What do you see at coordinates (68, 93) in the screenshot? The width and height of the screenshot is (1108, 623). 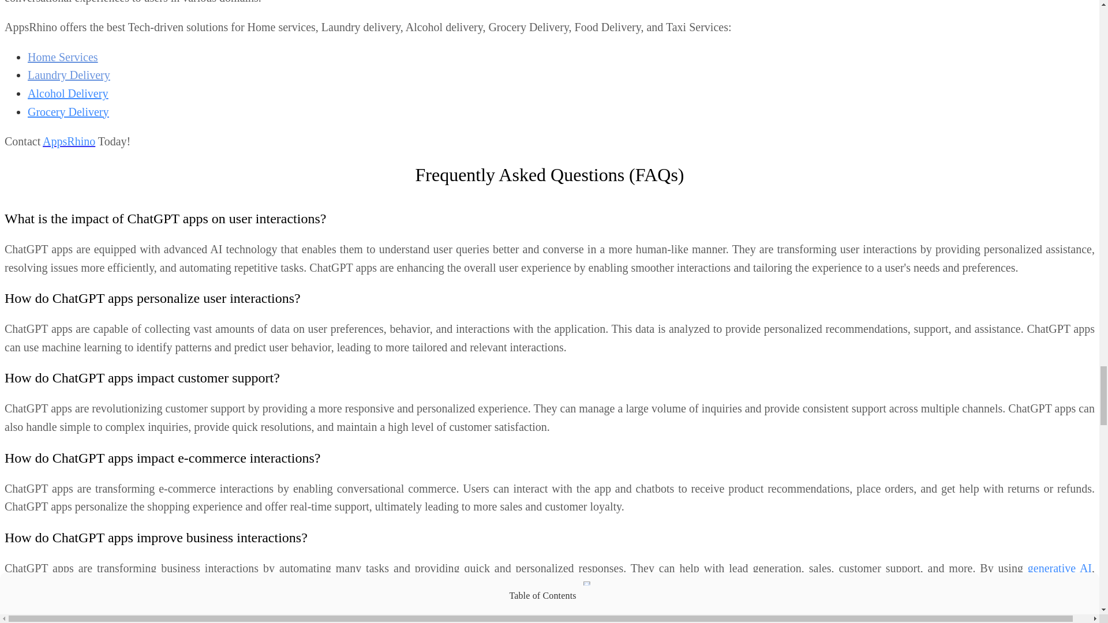 I see `Alcohol Delivery` at bounding box center [68, 93].